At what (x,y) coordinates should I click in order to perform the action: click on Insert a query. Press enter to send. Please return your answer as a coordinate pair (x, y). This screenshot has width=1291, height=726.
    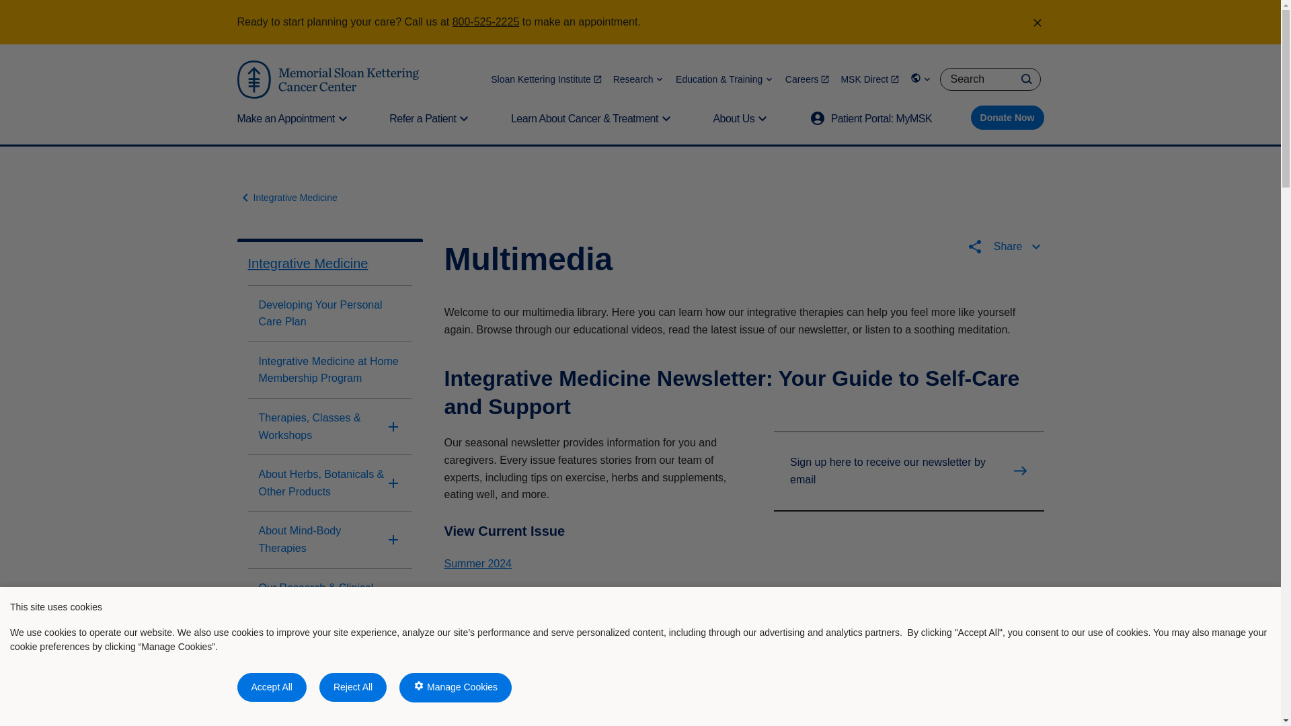
    Looking at the image, I should click on (989, 79).